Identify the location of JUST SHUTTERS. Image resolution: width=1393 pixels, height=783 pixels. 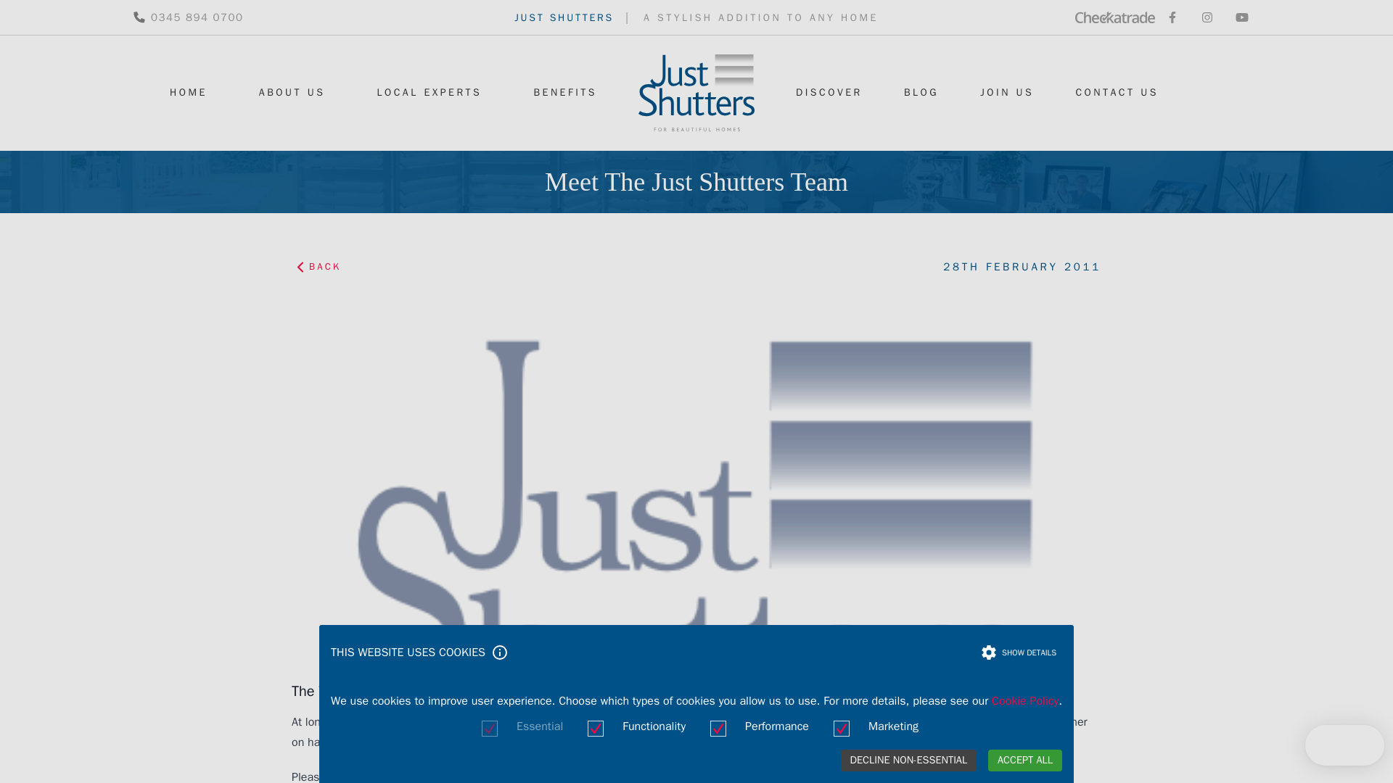
(564, 17).